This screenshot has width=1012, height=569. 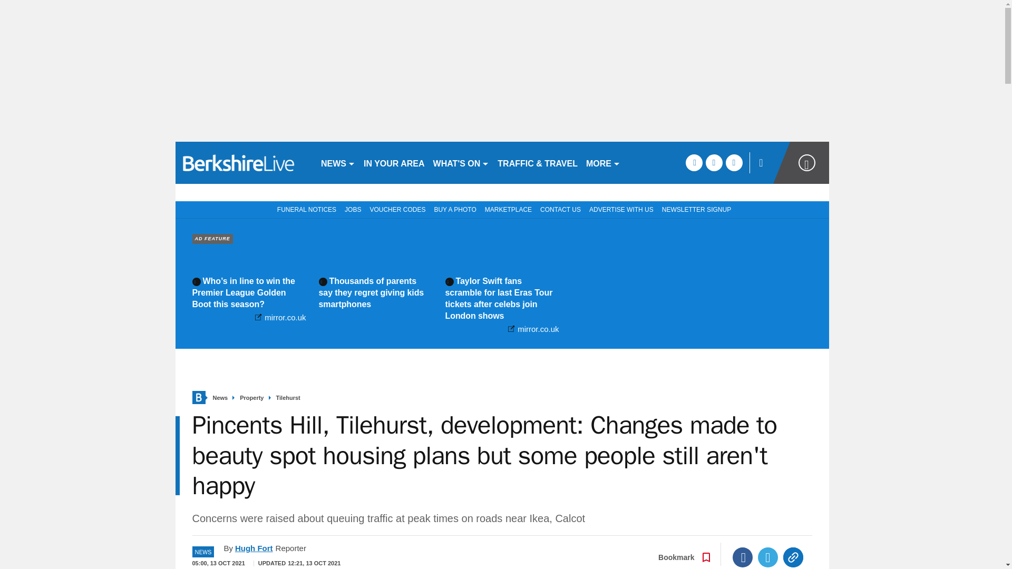 What do you see at coordinates (768, 557) in the screenshot?
I see `Twitter` at bounding box center [768, 557].